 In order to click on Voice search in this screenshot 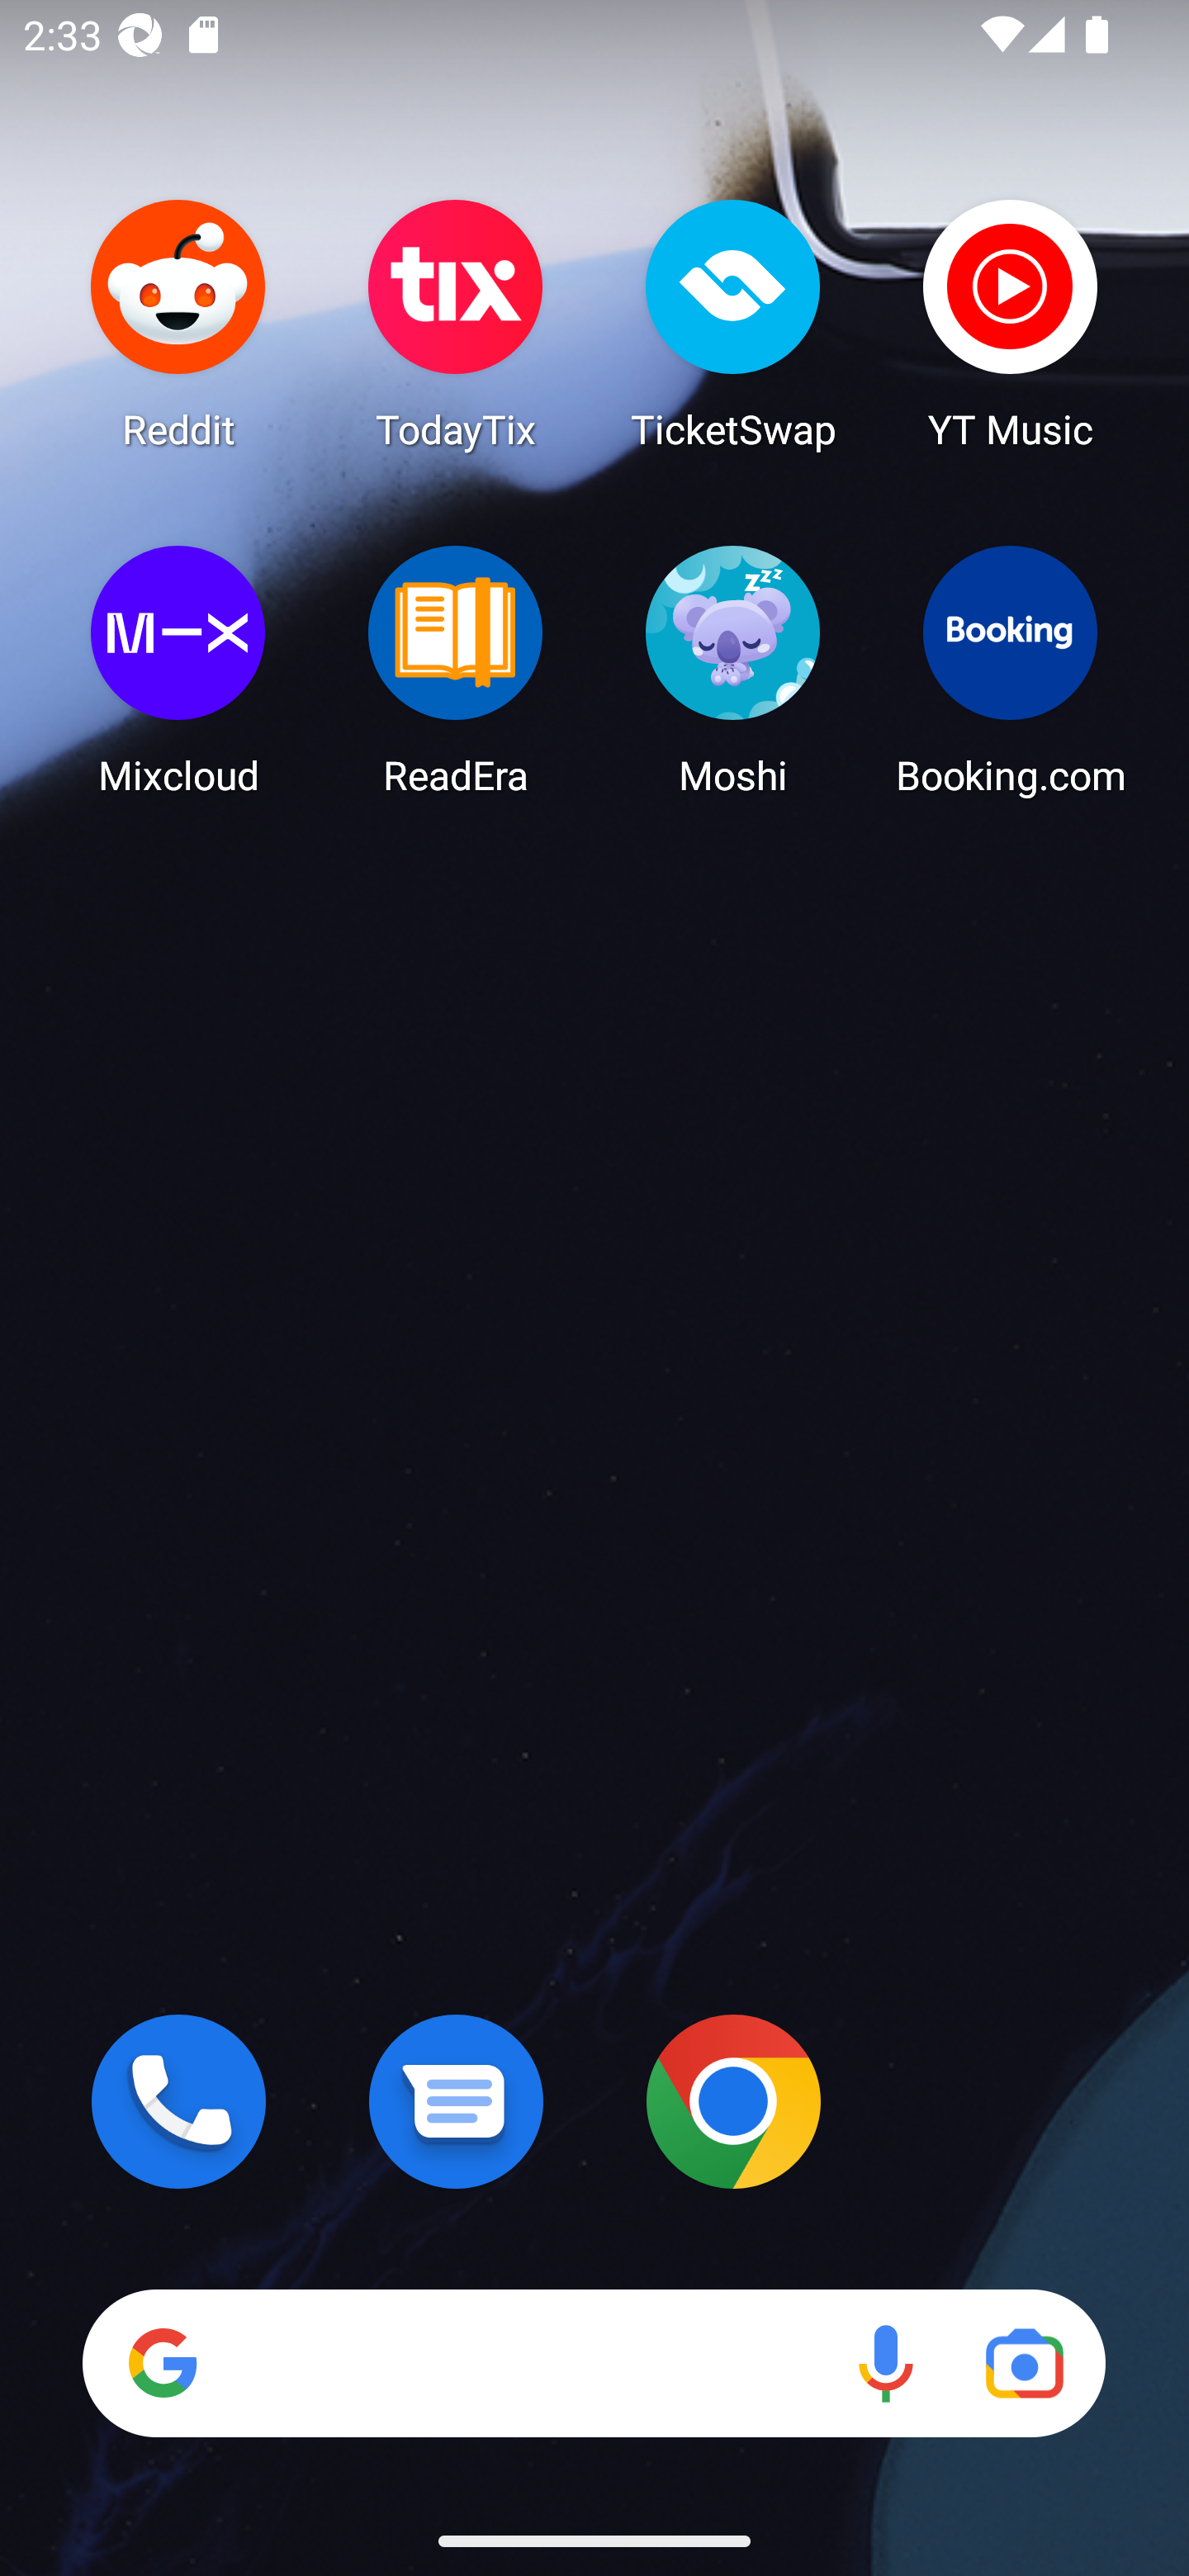, I will do `click(885, 2363)`.